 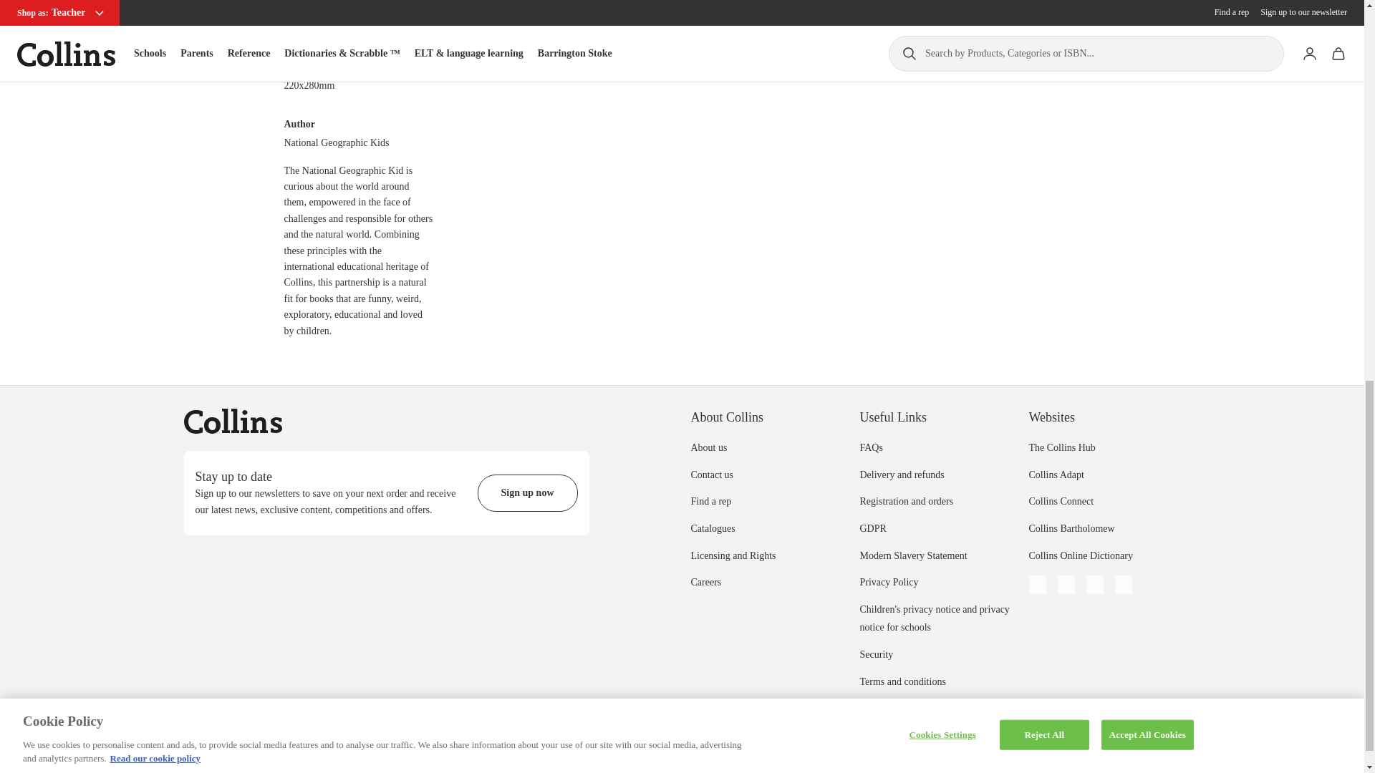 What do you see at coordinates (710, 501) in the screenshot?
I see `Find a rep` at bounding box center [710, 501].